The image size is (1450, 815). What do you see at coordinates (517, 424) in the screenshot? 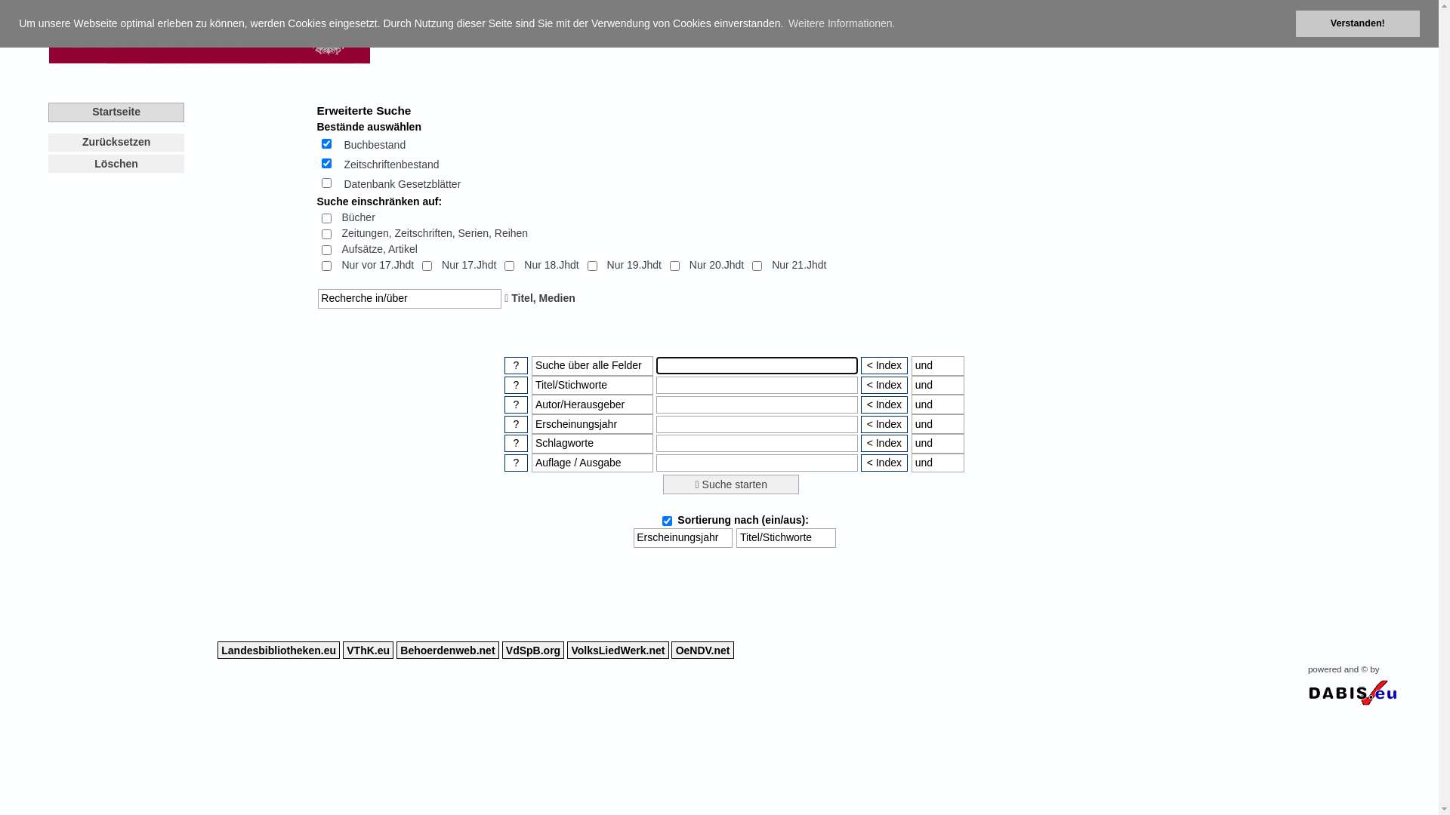
I see ` ? ` at bounding box center [517, 424].